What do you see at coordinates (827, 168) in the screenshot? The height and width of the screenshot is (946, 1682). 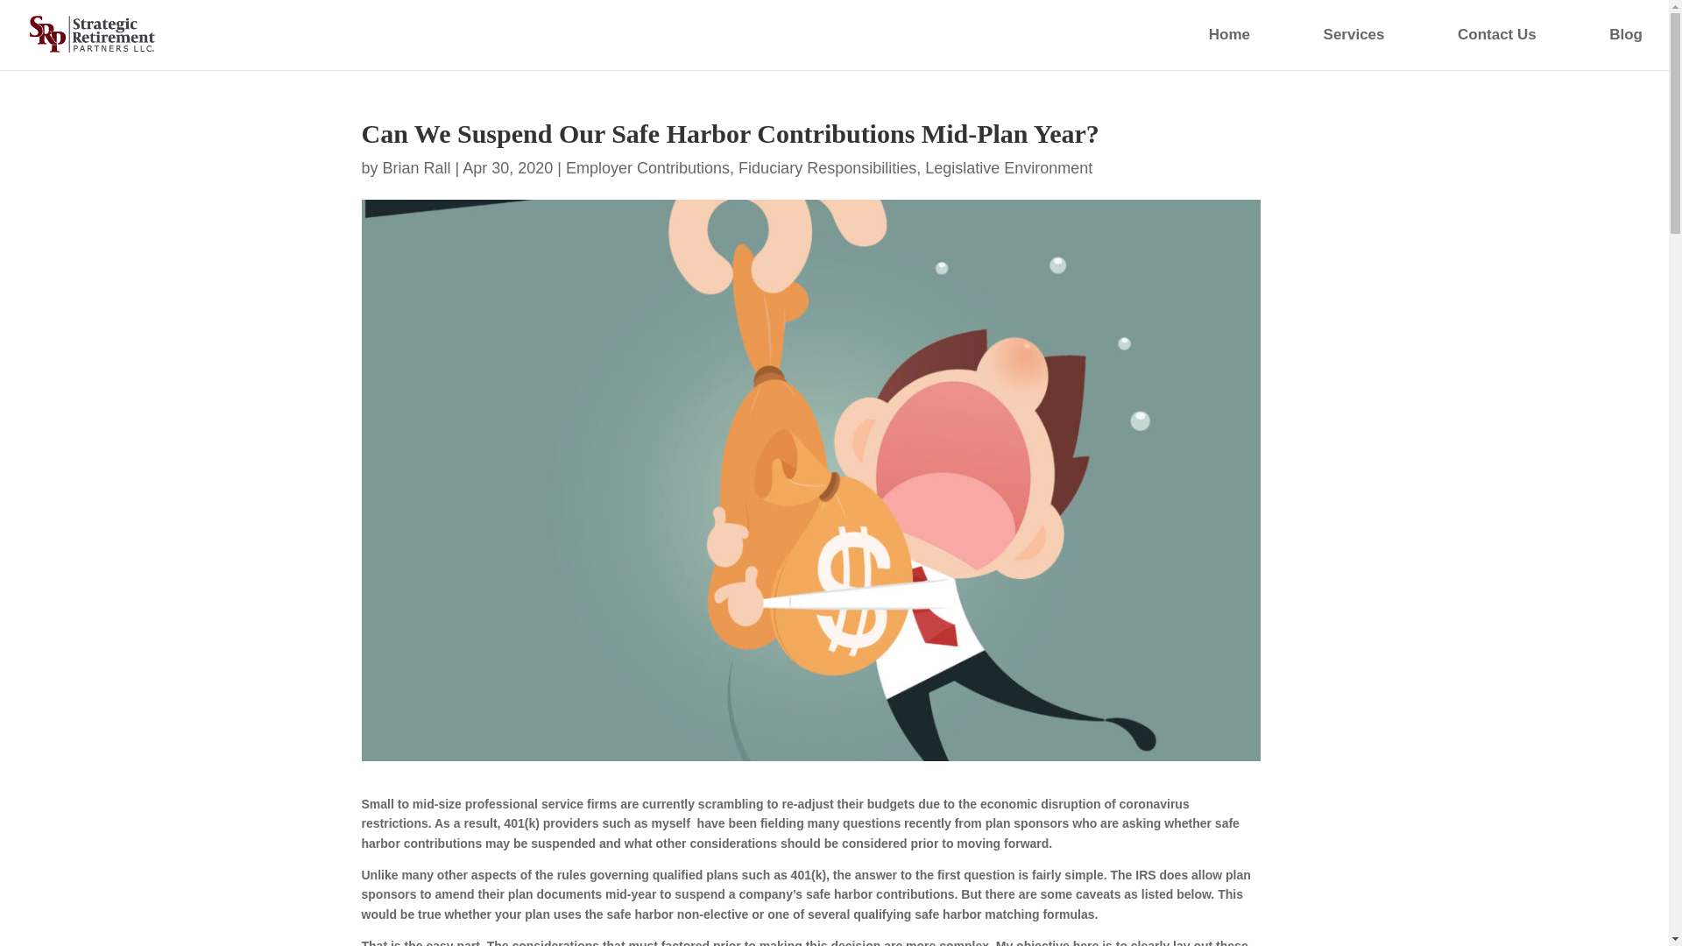 I see `Fiduciary Responsibilities` at bounding box center [827, 168].